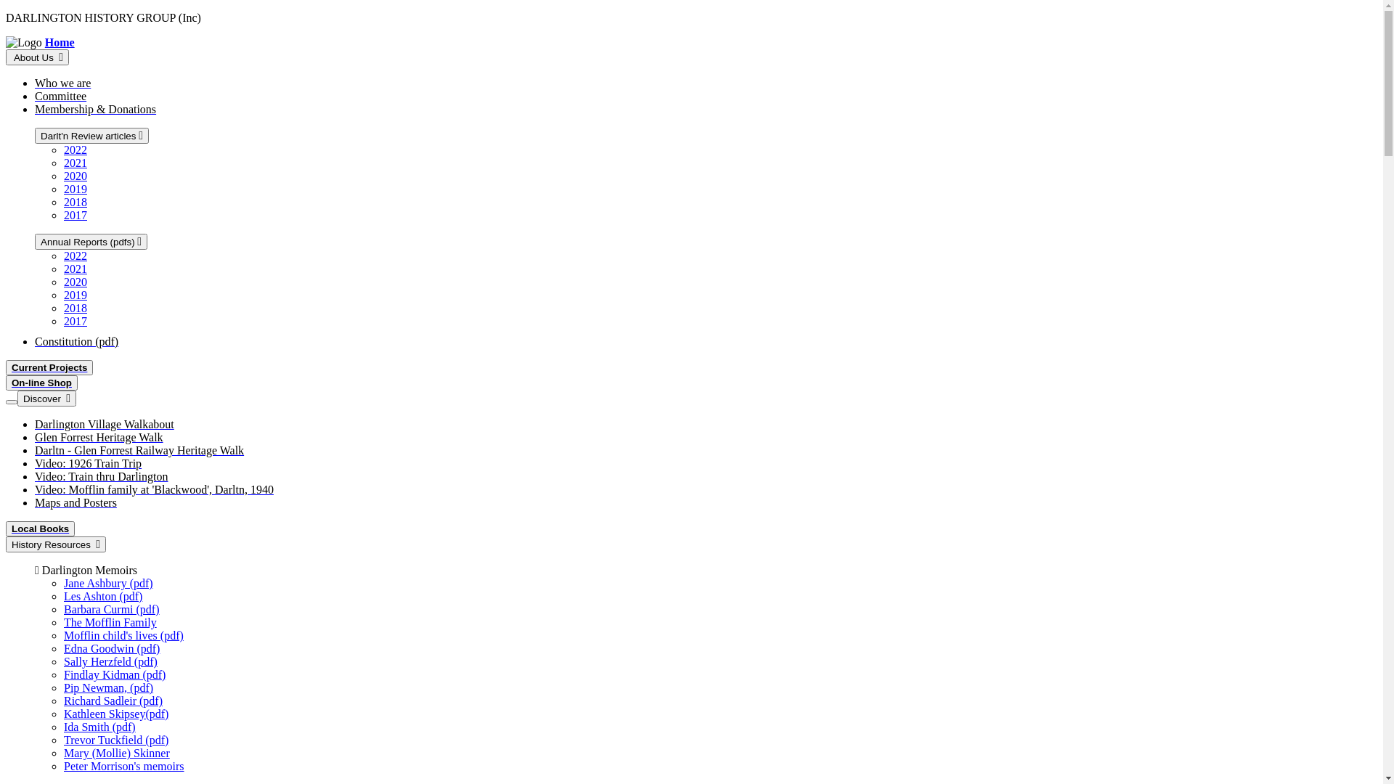 Image resolution: width=1394 pixels, height=784 pixels. I want to click on Video: 1926 Train Trip, so click(89, 463).